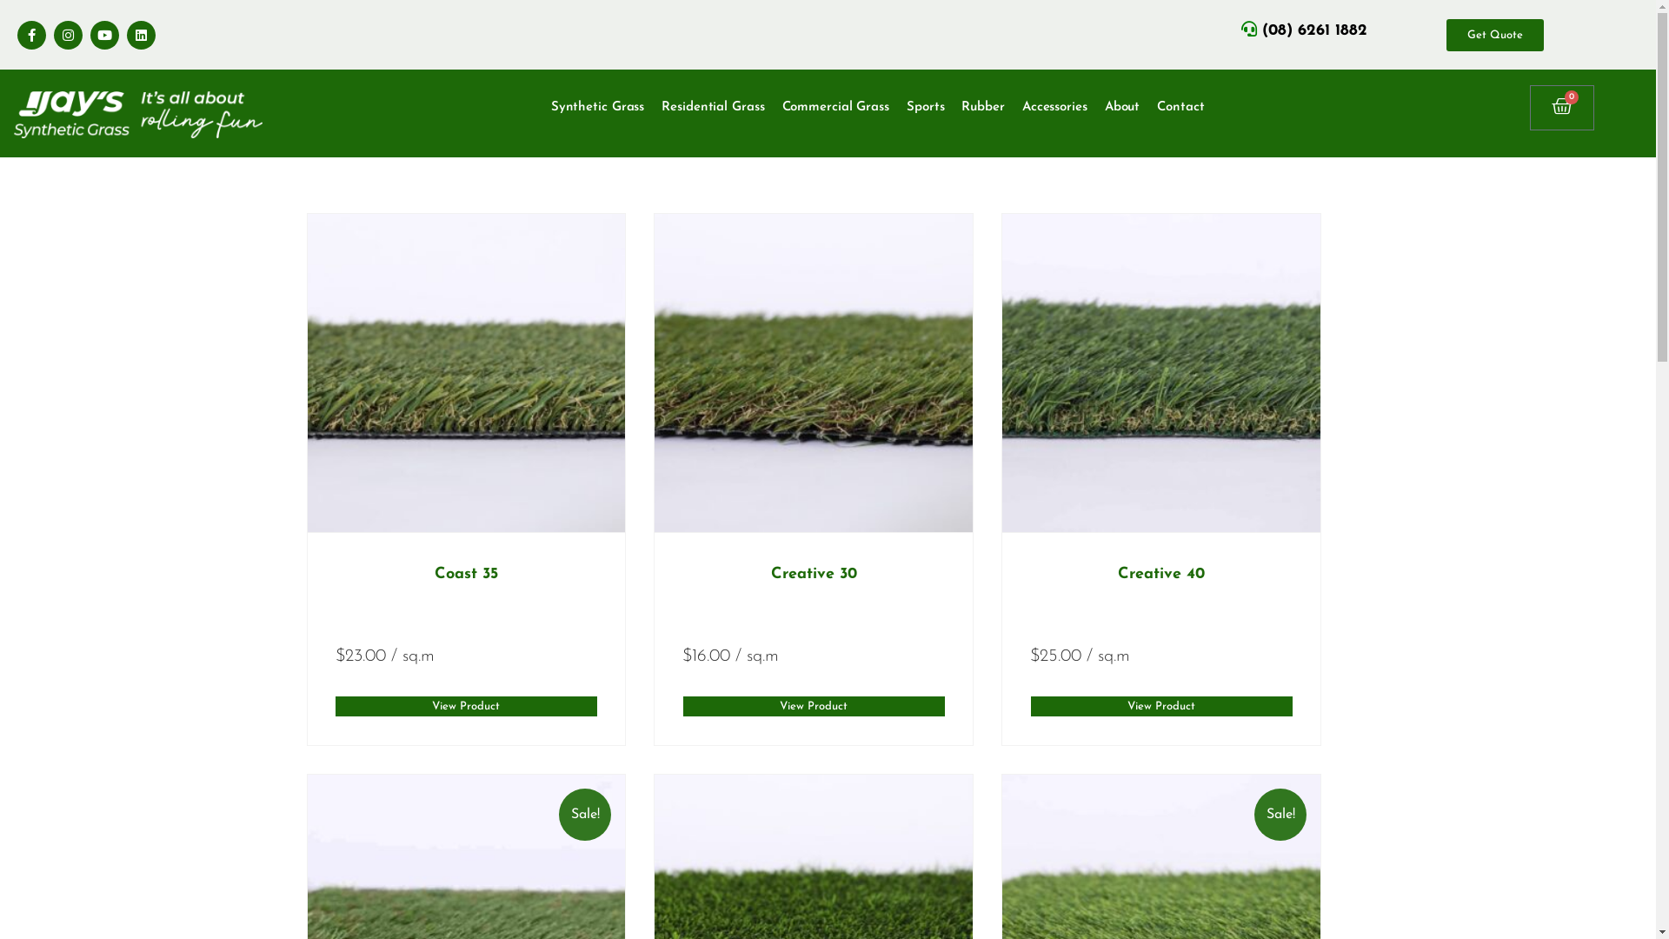 The width and height of the screenshot is (1669, 939). What do you see at coordinates (713, 108) in the screenshot?
I see `Residential Grass` at bounding box center [713, 108].